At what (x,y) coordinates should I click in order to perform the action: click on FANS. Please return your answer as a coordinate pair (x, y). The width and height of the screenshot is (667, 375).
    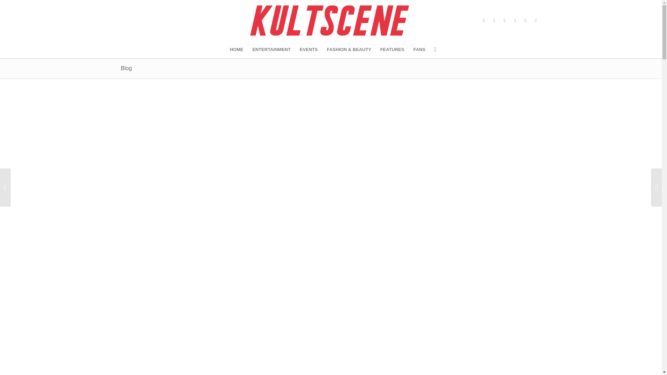
    Looking at the image, I should click on (419, 49).